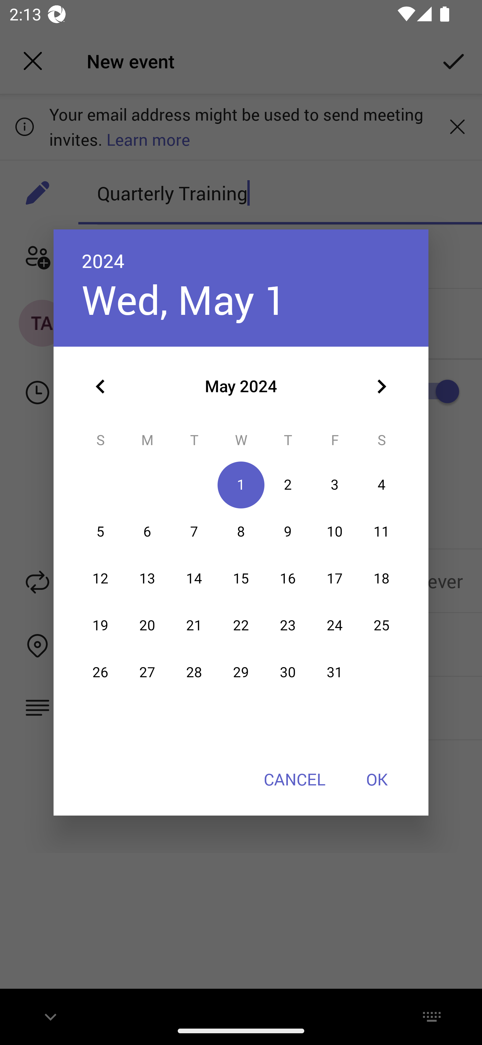 Image resolution: width=482 pixels, height=1045 pixels. I want to click on 5 05 May 2024, so click(100, 532).